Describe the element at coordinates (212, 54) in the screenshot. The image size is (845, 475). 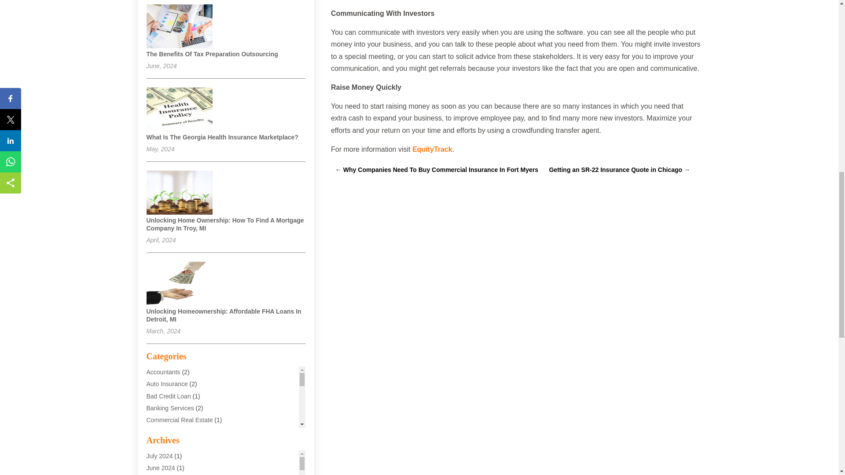
I see `The Benefits Of Tax Preparation Outsourcing` at that location.